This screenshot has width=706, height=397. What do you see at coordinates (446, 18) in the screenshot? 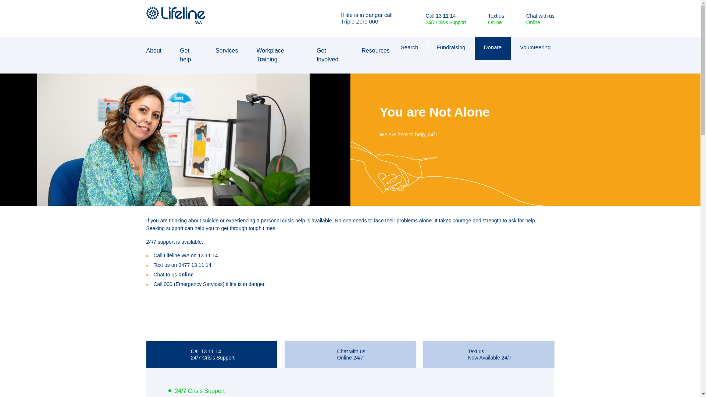
I see `Call 13 11 14
24/7 Crisis Support` at bounding box center [446, 18].